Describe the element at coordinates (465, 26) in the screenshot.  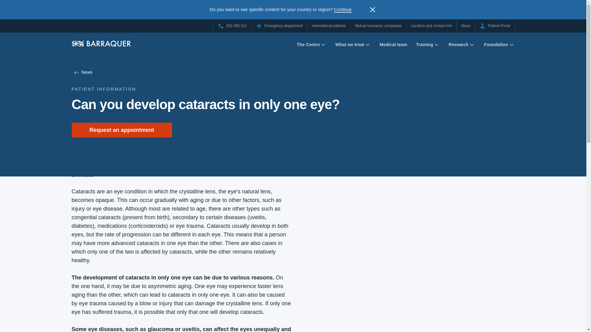
I see `News` at that location.